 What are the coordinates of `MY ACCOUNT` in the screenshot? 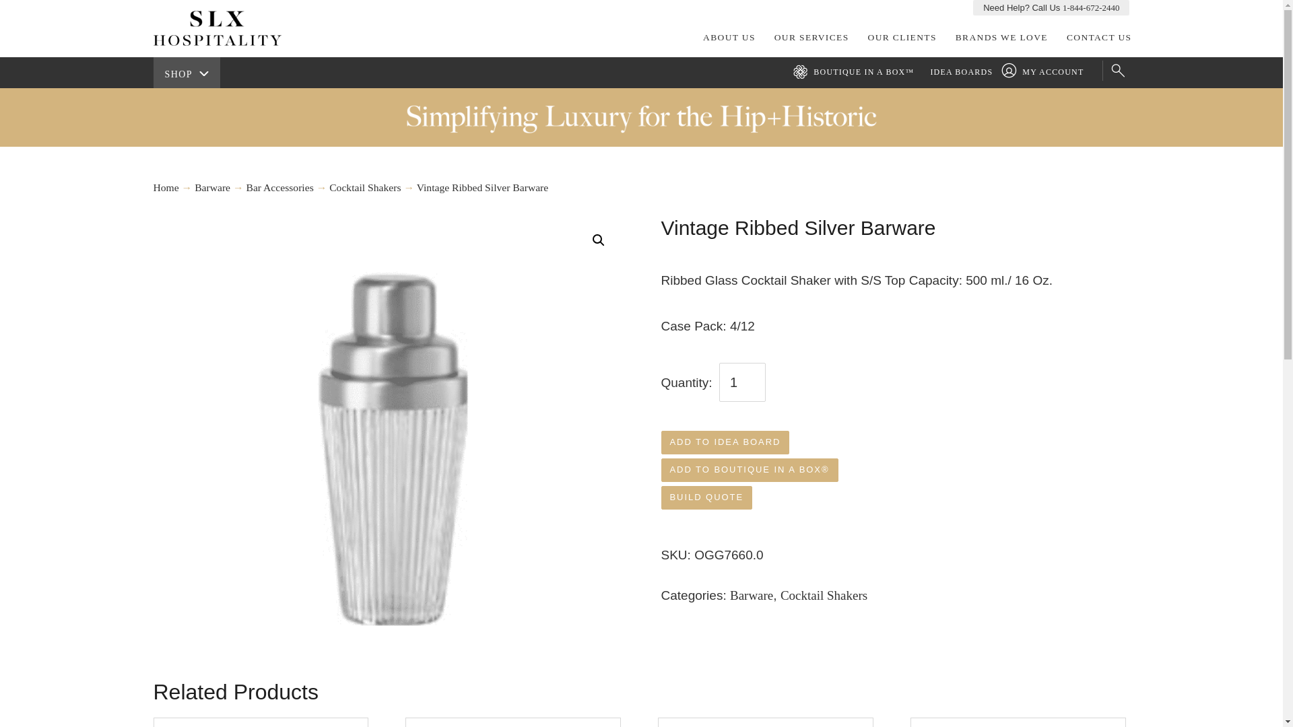 It's located at (1046, 72).